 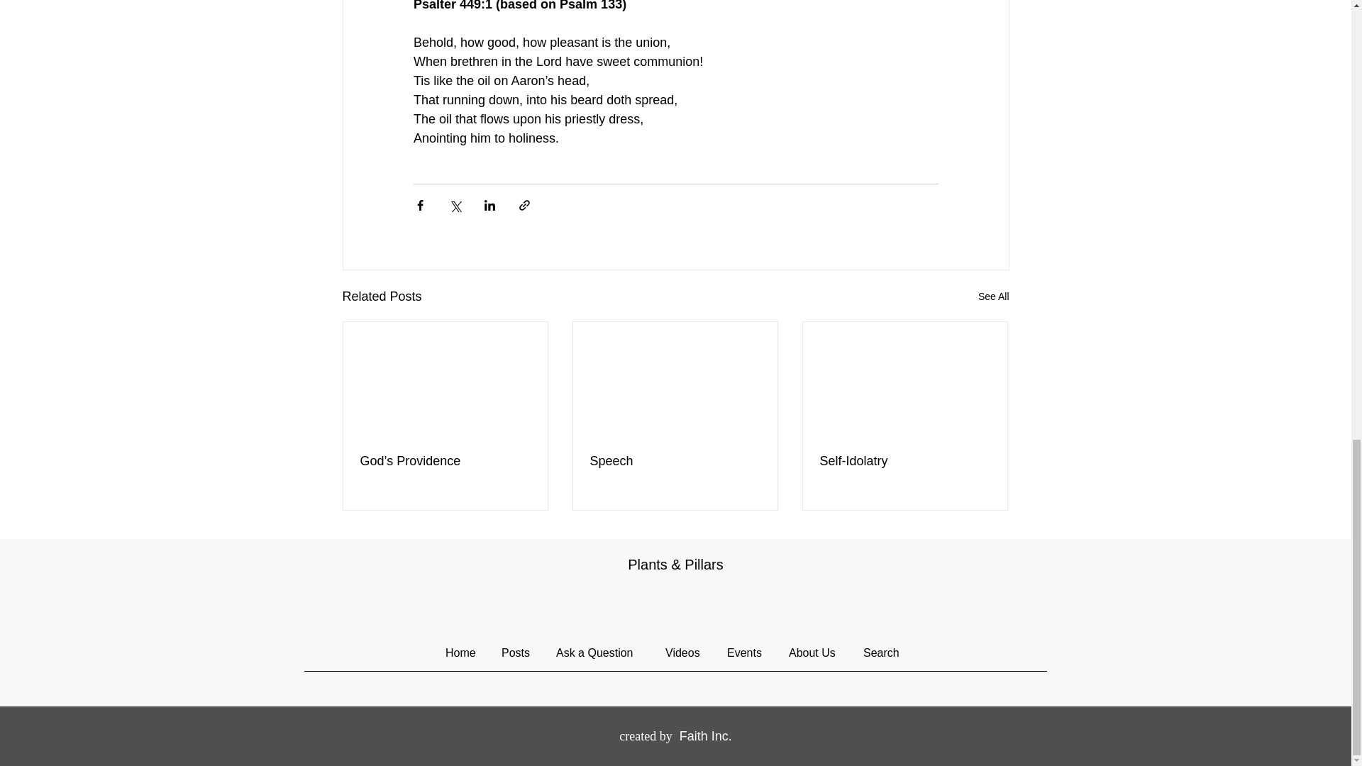 I want to click on Speech, so click(x=675, y=461).